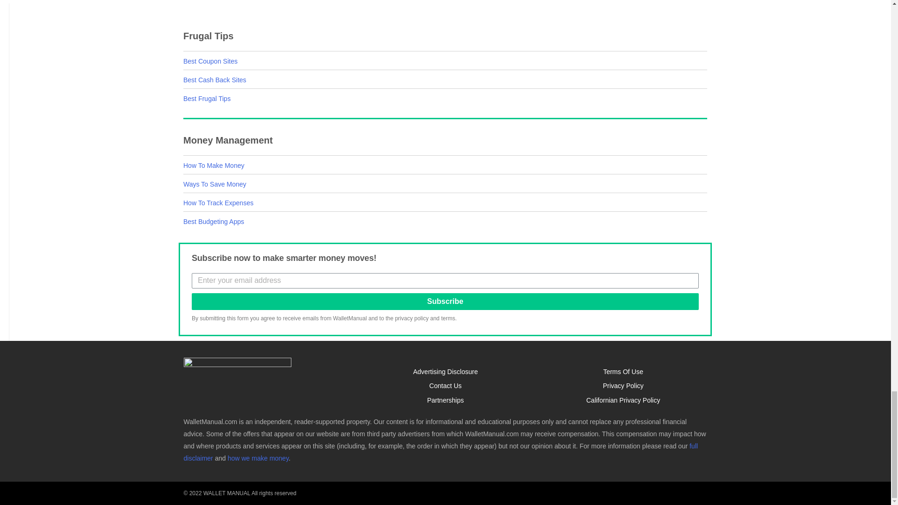  I want to click on Best Coupon Sites, so click(210, 61).